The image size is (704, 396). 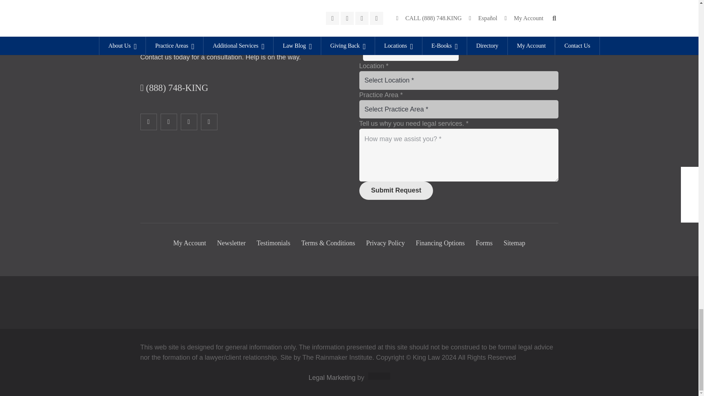 What do you see at coordinates (209, 122) in the screenshot?
I see `YouTube` at bounding box center [209, 122].